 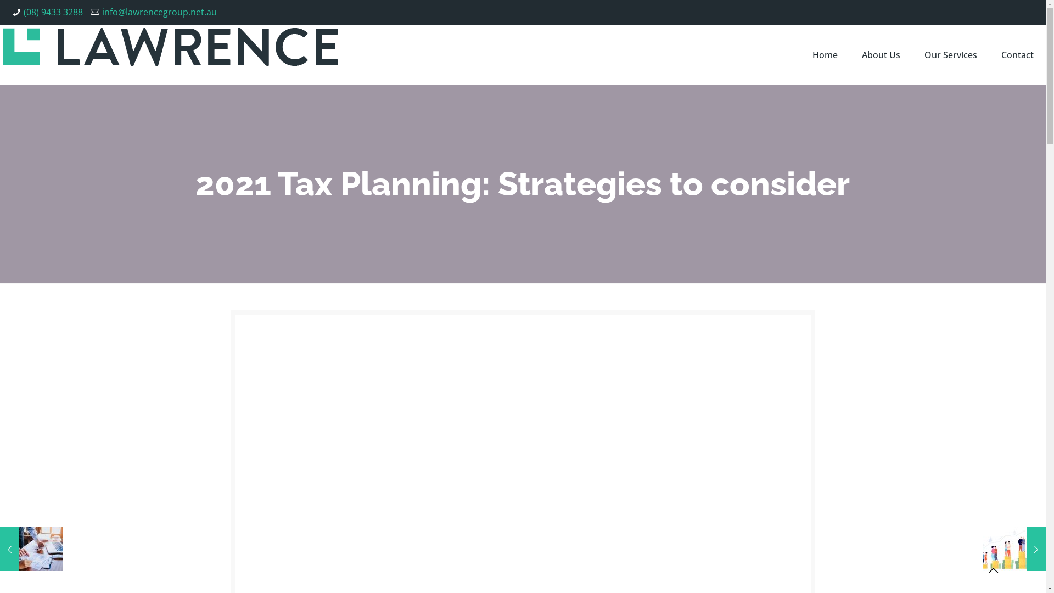 What do you see at coordinates (171, 55) in the screenshot?
I see `Lawrence Group` at bounding box center [171, 55].